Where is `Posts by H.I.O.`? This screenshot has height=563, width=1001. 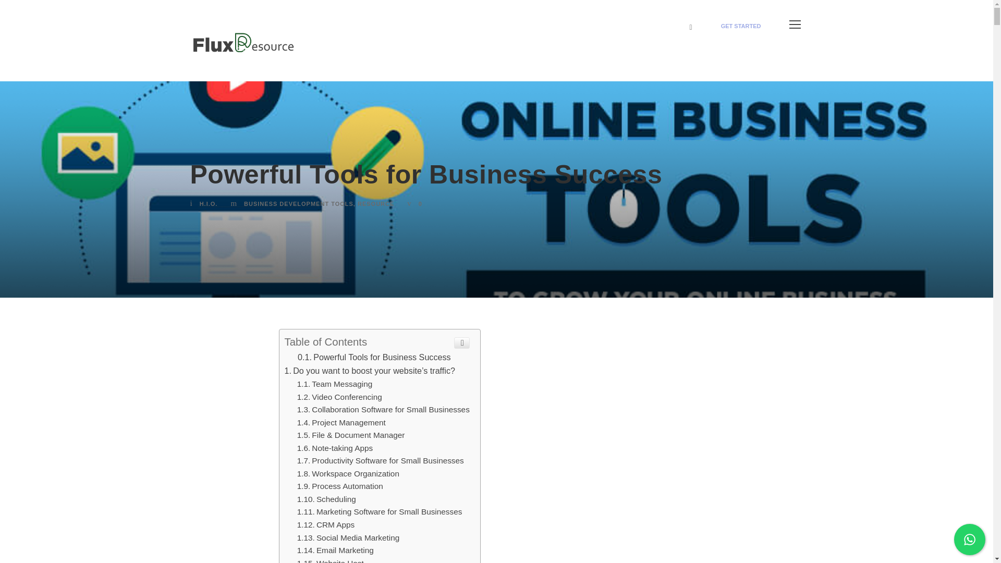 Posts by H.I.O. is located at coordinates (209, 203).